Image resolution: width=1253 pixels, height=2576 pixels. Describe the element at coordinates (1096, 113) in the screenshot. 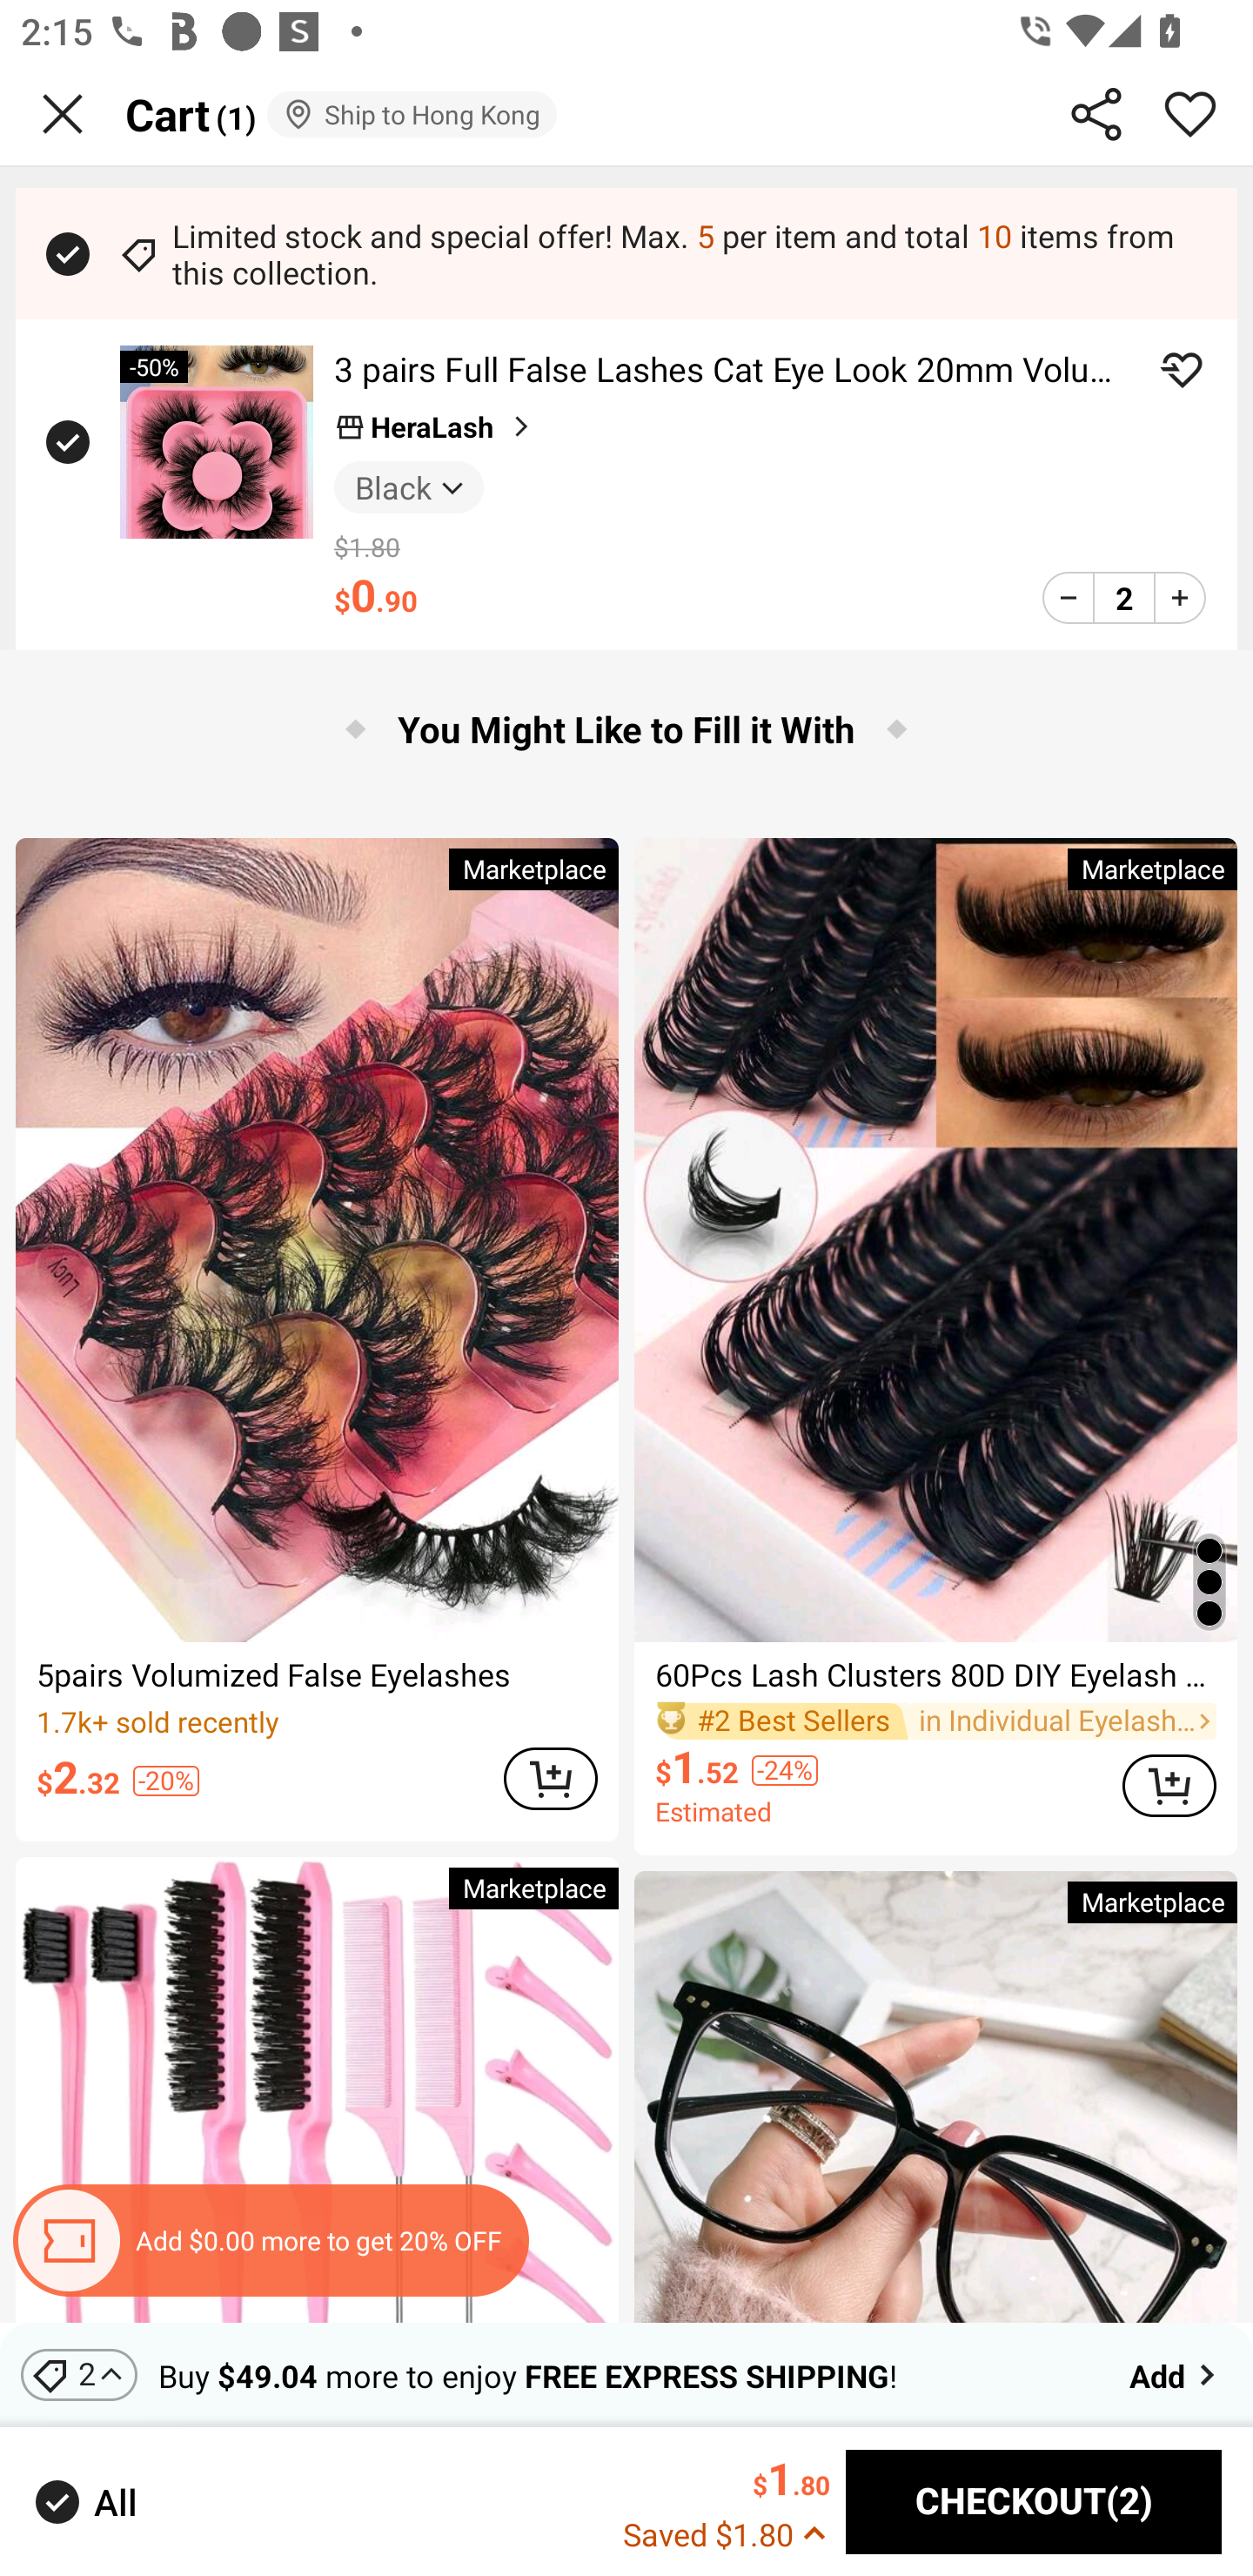

I see `Share` at that location.